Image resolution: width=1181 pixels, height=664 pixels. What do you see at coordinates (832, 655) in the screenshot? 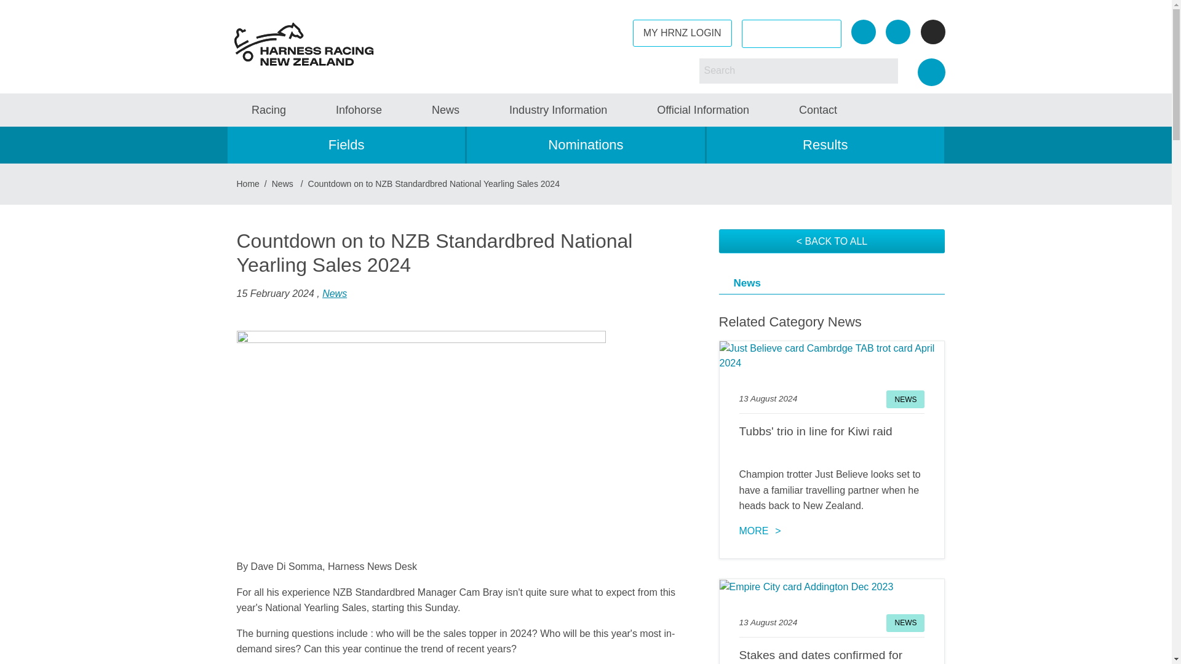
I see `Stakes and dates confirmed for 2YO Trotters` at bounding box center [832, 655].